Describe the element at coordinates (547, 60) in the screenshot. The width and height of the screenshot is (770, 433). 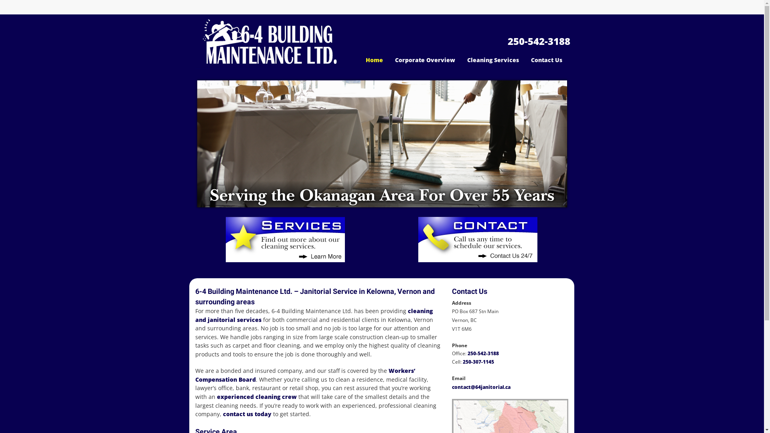
I see `Contact Us` at that location.